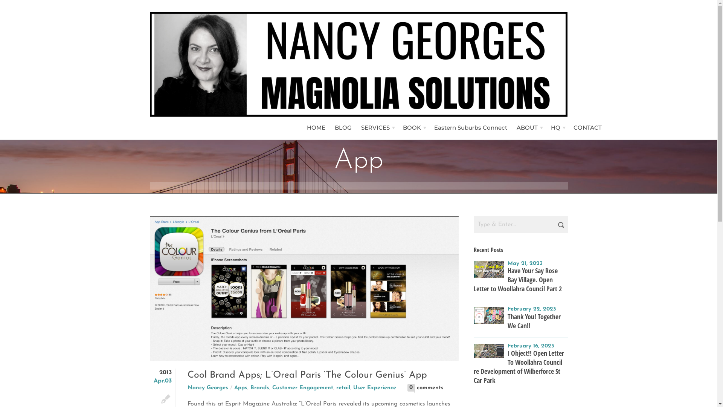  Describe the element at coordinates (163, 373) in the screenshot. I see `2013` at that location.